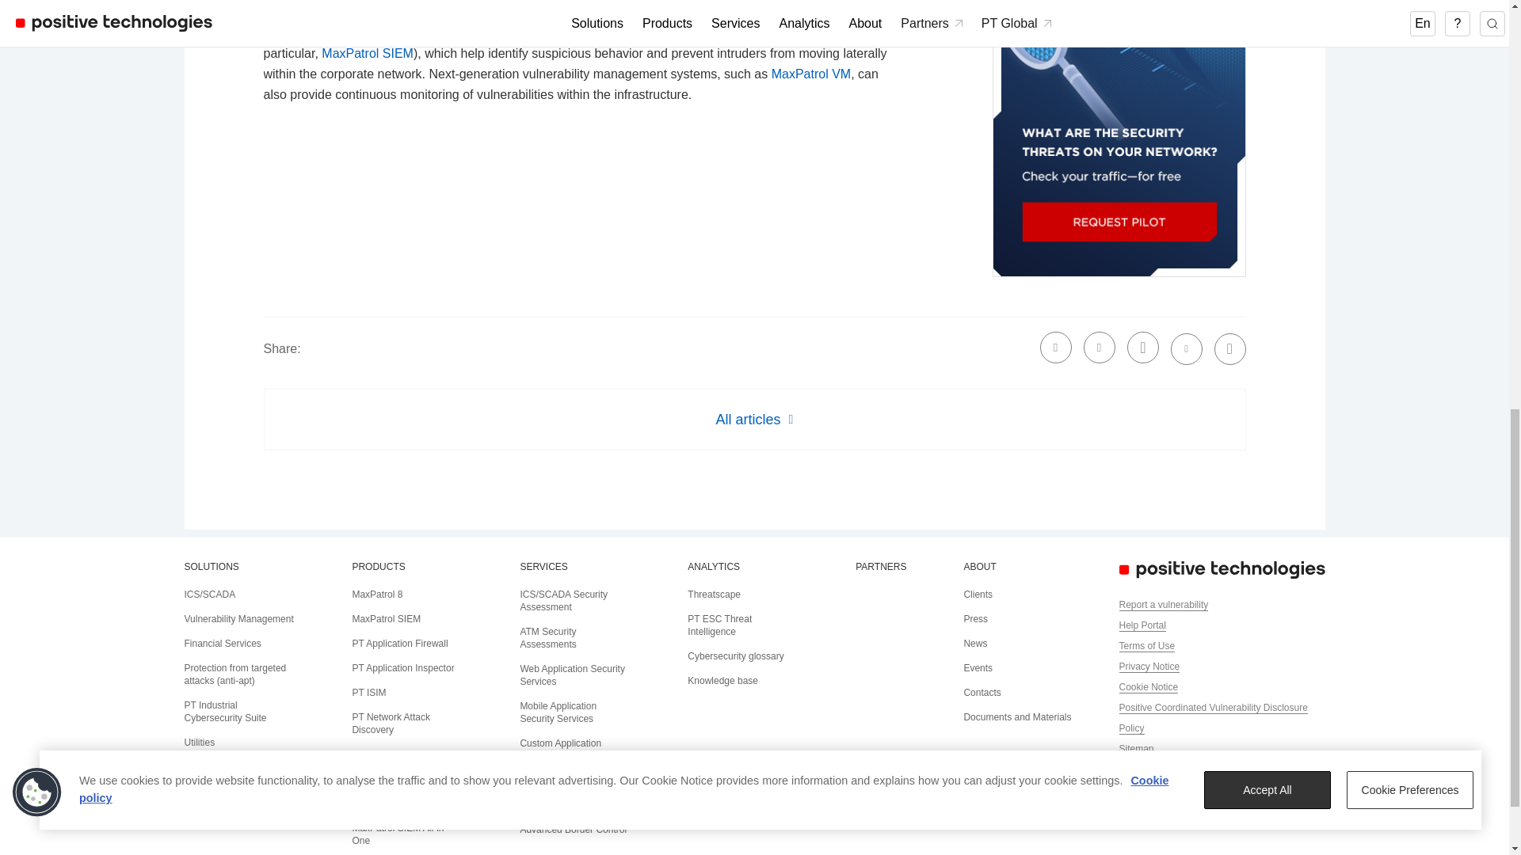 Image resolution: width=1521 pixels, height=855 pixels. Describe the element at coordinates (225, 711) in the screenshot. I see `PT Industrial Cybersecurity Suite` at that location.